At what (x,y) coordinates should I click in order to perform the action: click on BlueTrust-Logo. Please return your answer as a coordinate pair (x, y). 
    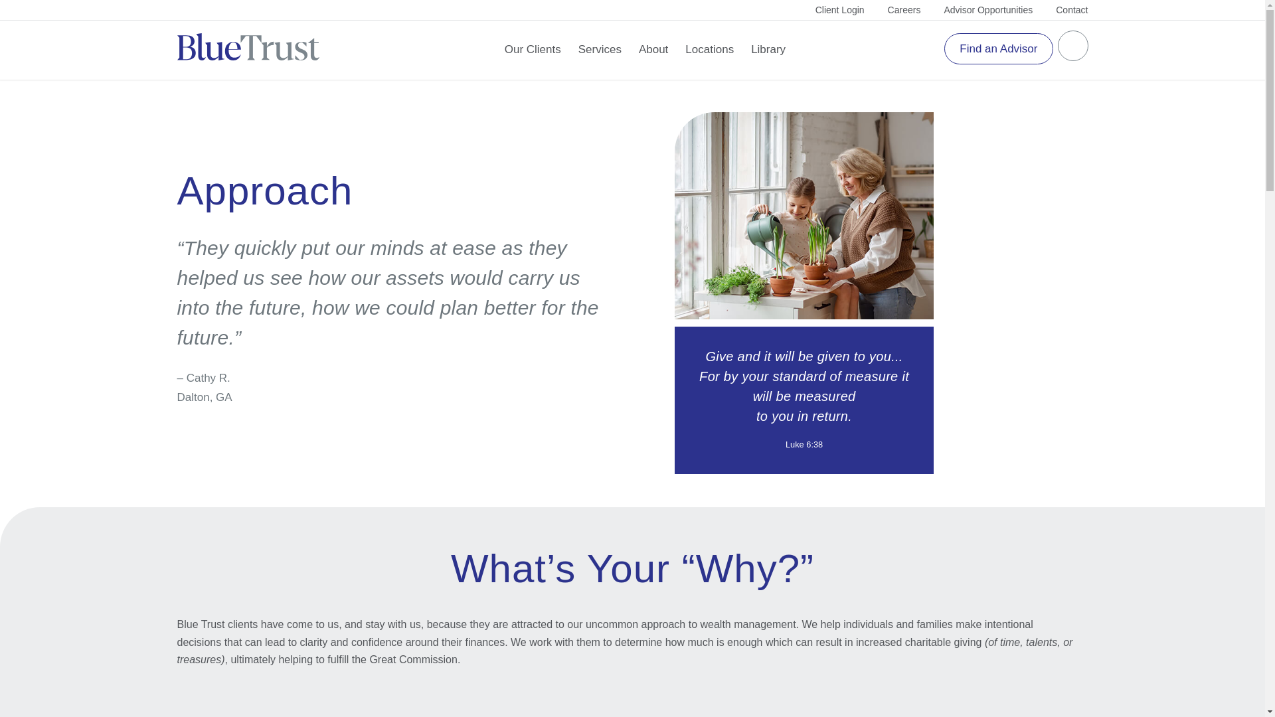
    Looking at the image, I should click on (248, 46).